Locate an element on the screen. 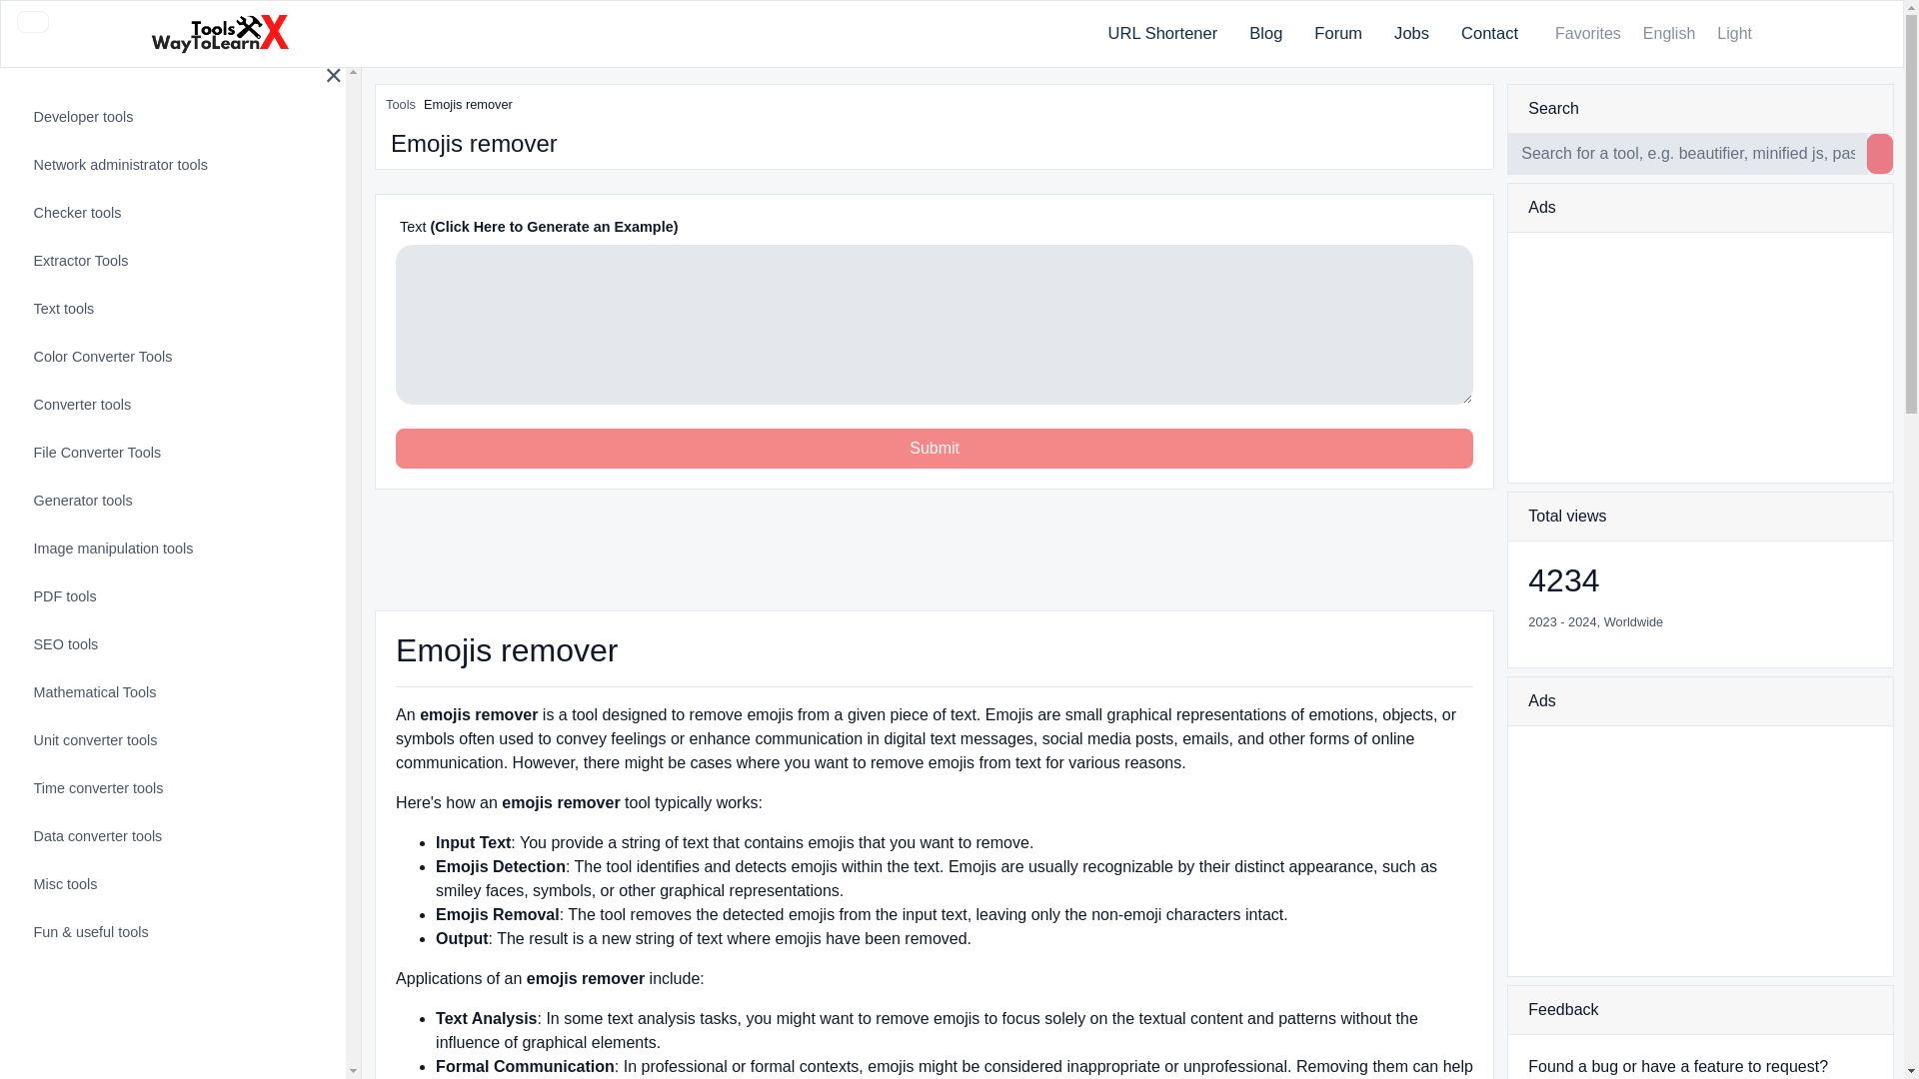 Image resolution: width=1919 pixels, height=1079 pixels. Forum is located at coordinates (1337, 34).